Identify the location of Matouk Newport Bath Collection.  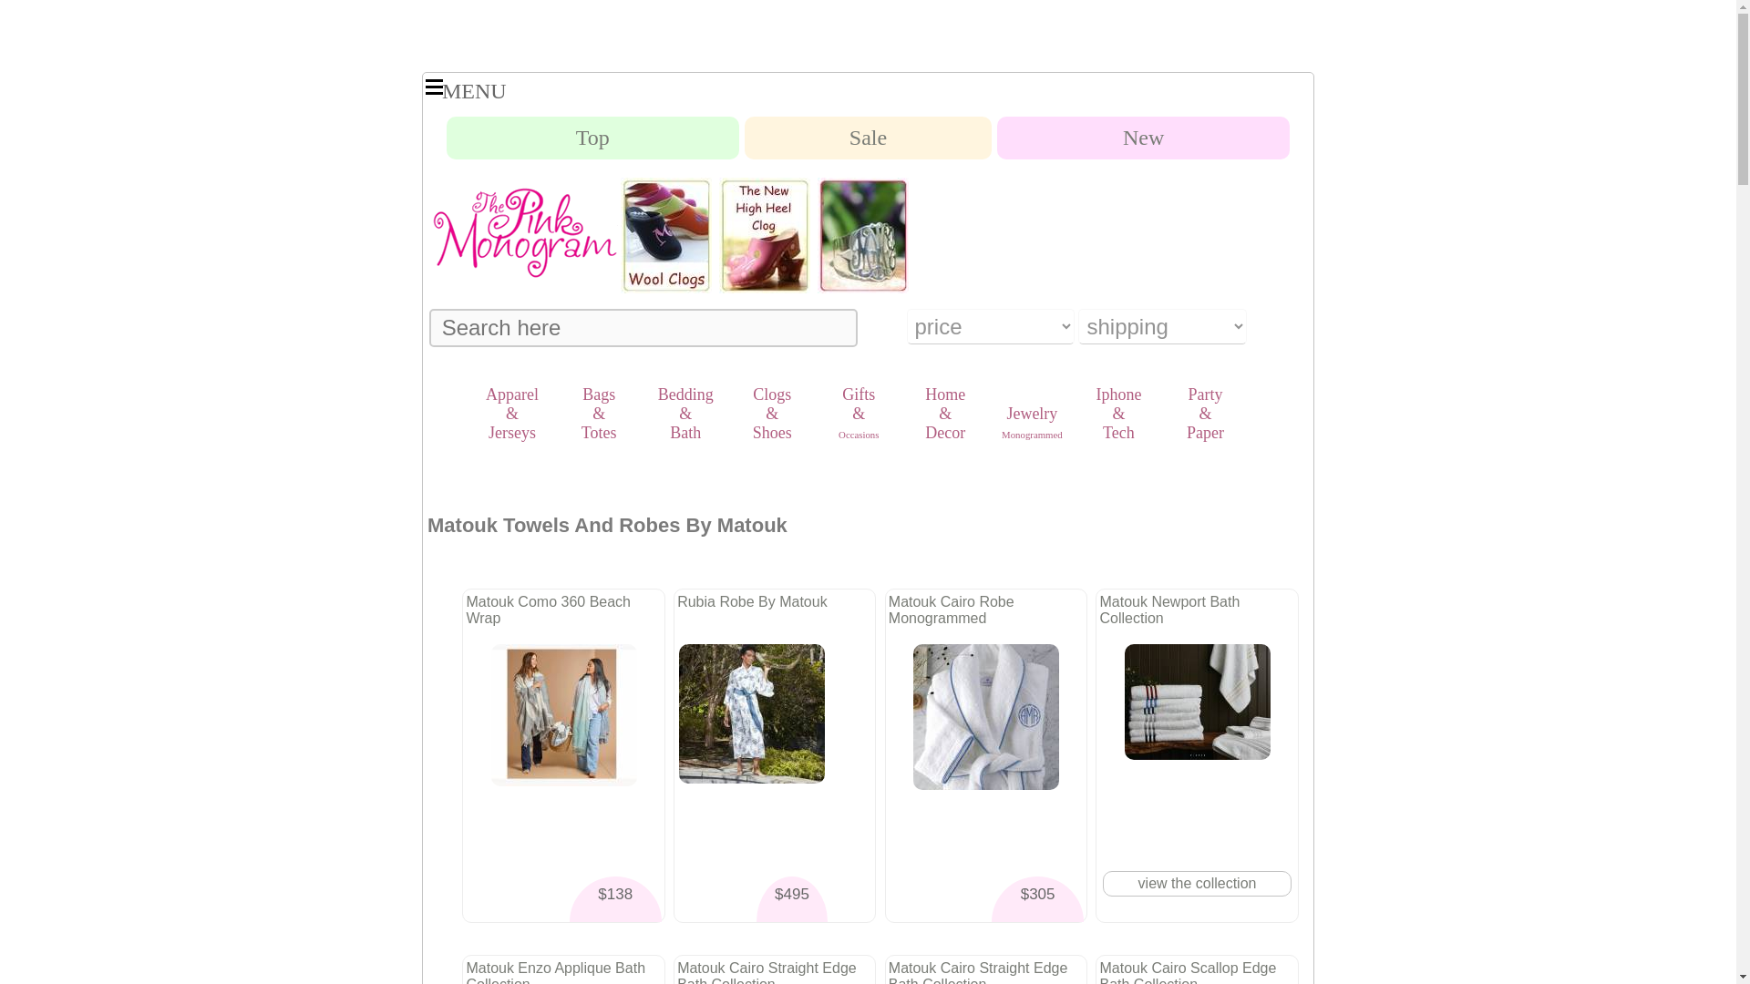
(1198, 702).